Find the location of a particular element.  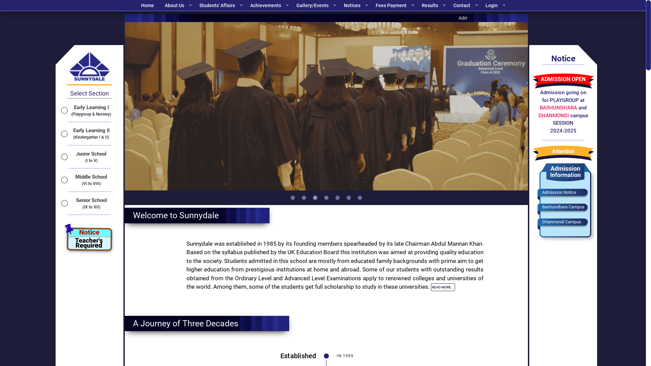

chevron_right is located at coordinates (517, 114).